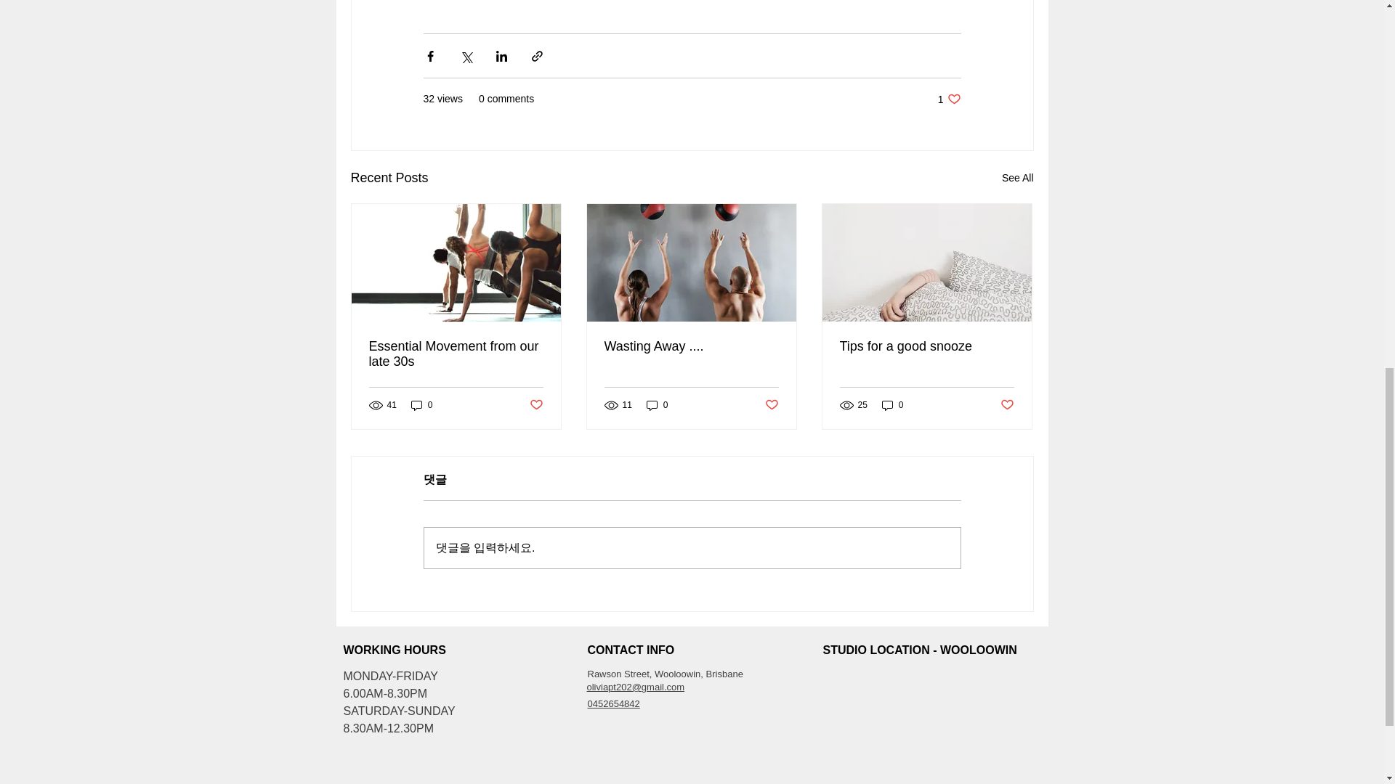 This screenshot has height=784, width=1395. What do you see at coordinates (535, 405) in the screenshot?
I see `0` at bounding box center [535, 405].